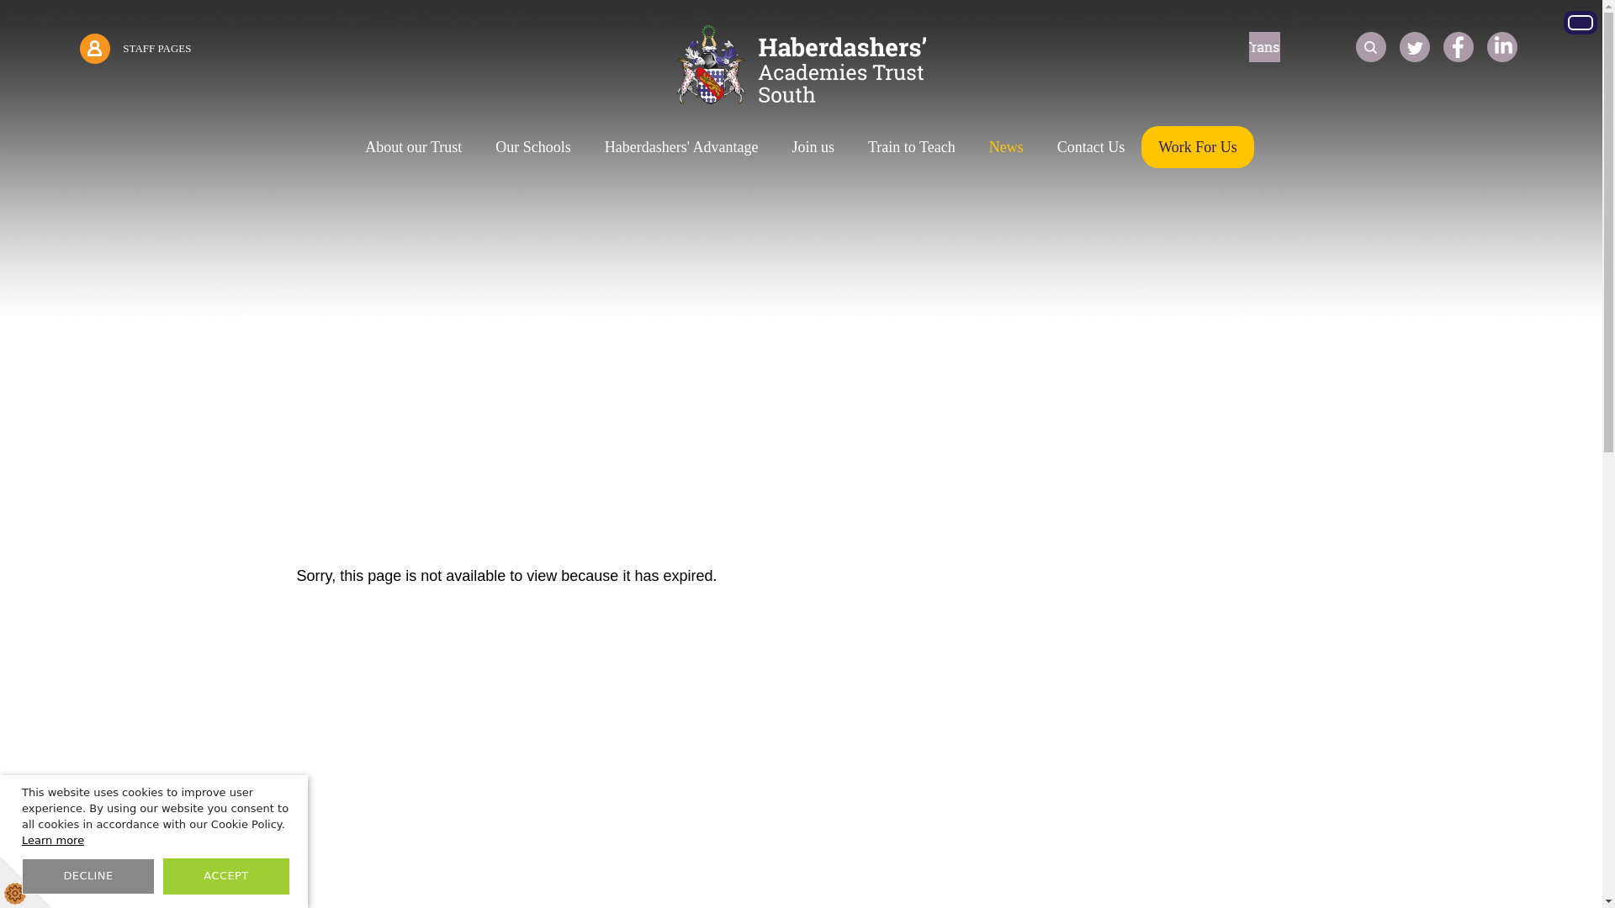 The width and height of the screenshot is (1615, 908). Describe the element at coordinates (413, 146) in the screenshot. I see `About our Trust` at that location.